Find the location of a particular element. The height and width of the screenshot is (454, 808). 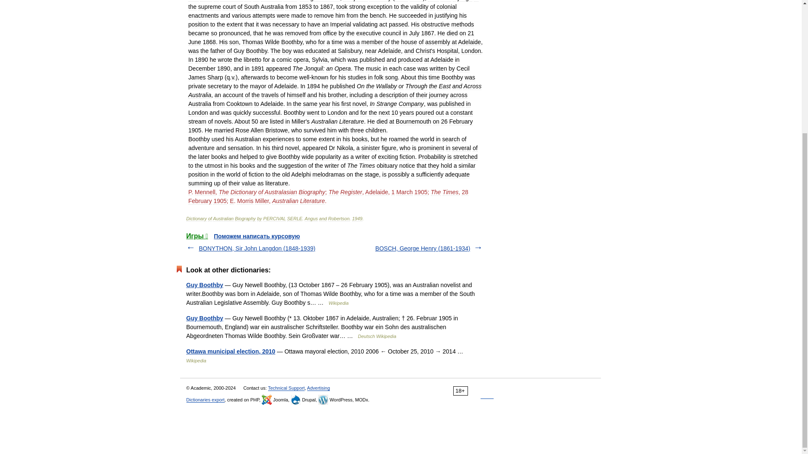

Ottawa municipal election, 2010 is located at coordinates (231, 351).